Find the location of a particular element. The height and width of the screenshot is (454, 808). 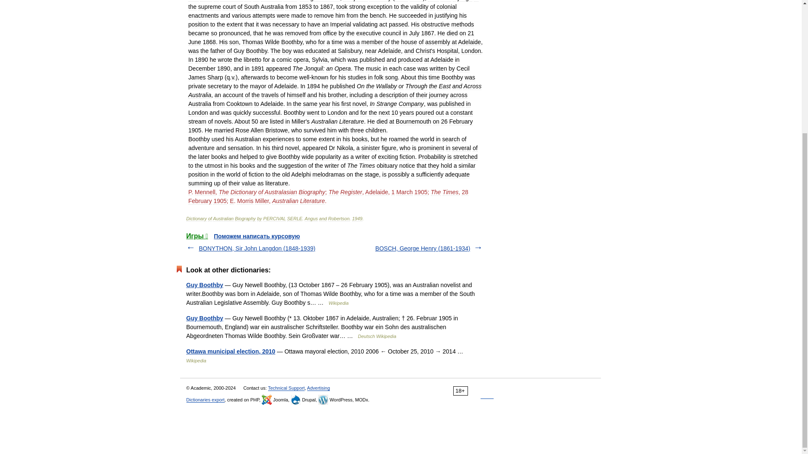

Ottawa municipal election, 2010 is located at coordinates (231, 351).